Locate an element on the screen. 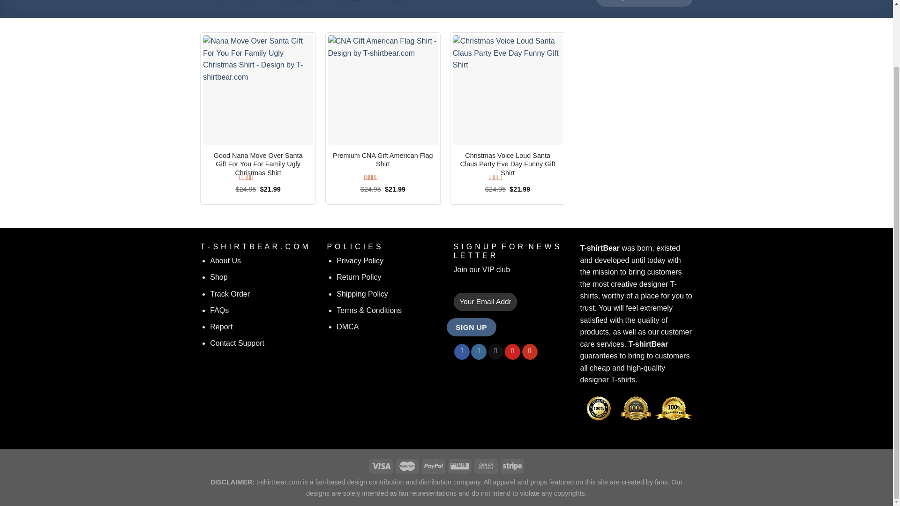  Sign Up is located at coordinates (471, 327).